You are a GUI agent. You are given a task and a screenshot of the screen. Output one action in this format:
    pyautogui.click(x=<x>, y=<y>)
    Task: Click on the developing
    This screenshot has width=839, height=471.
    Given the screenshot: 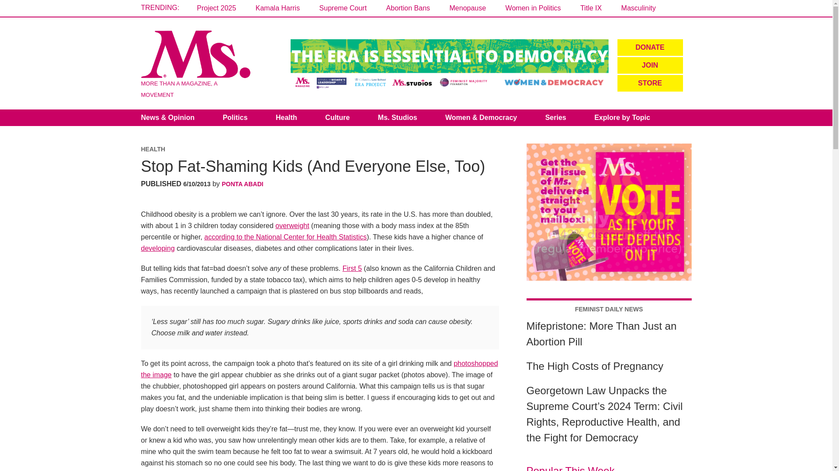 What is the action you would take?
    pyautogui.click(x=157, y=248)
    